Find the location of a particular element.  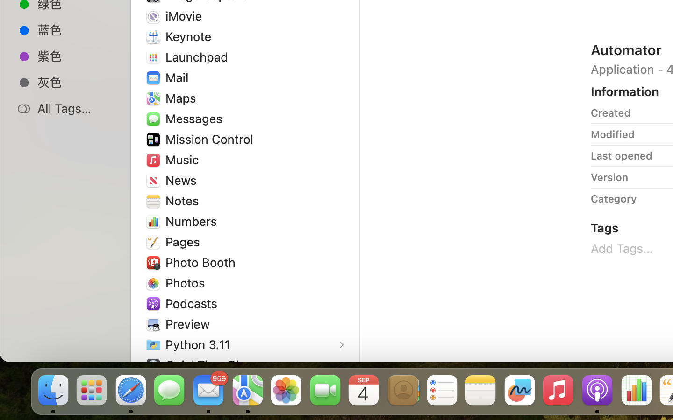

News is located at coordinates (183, 180).